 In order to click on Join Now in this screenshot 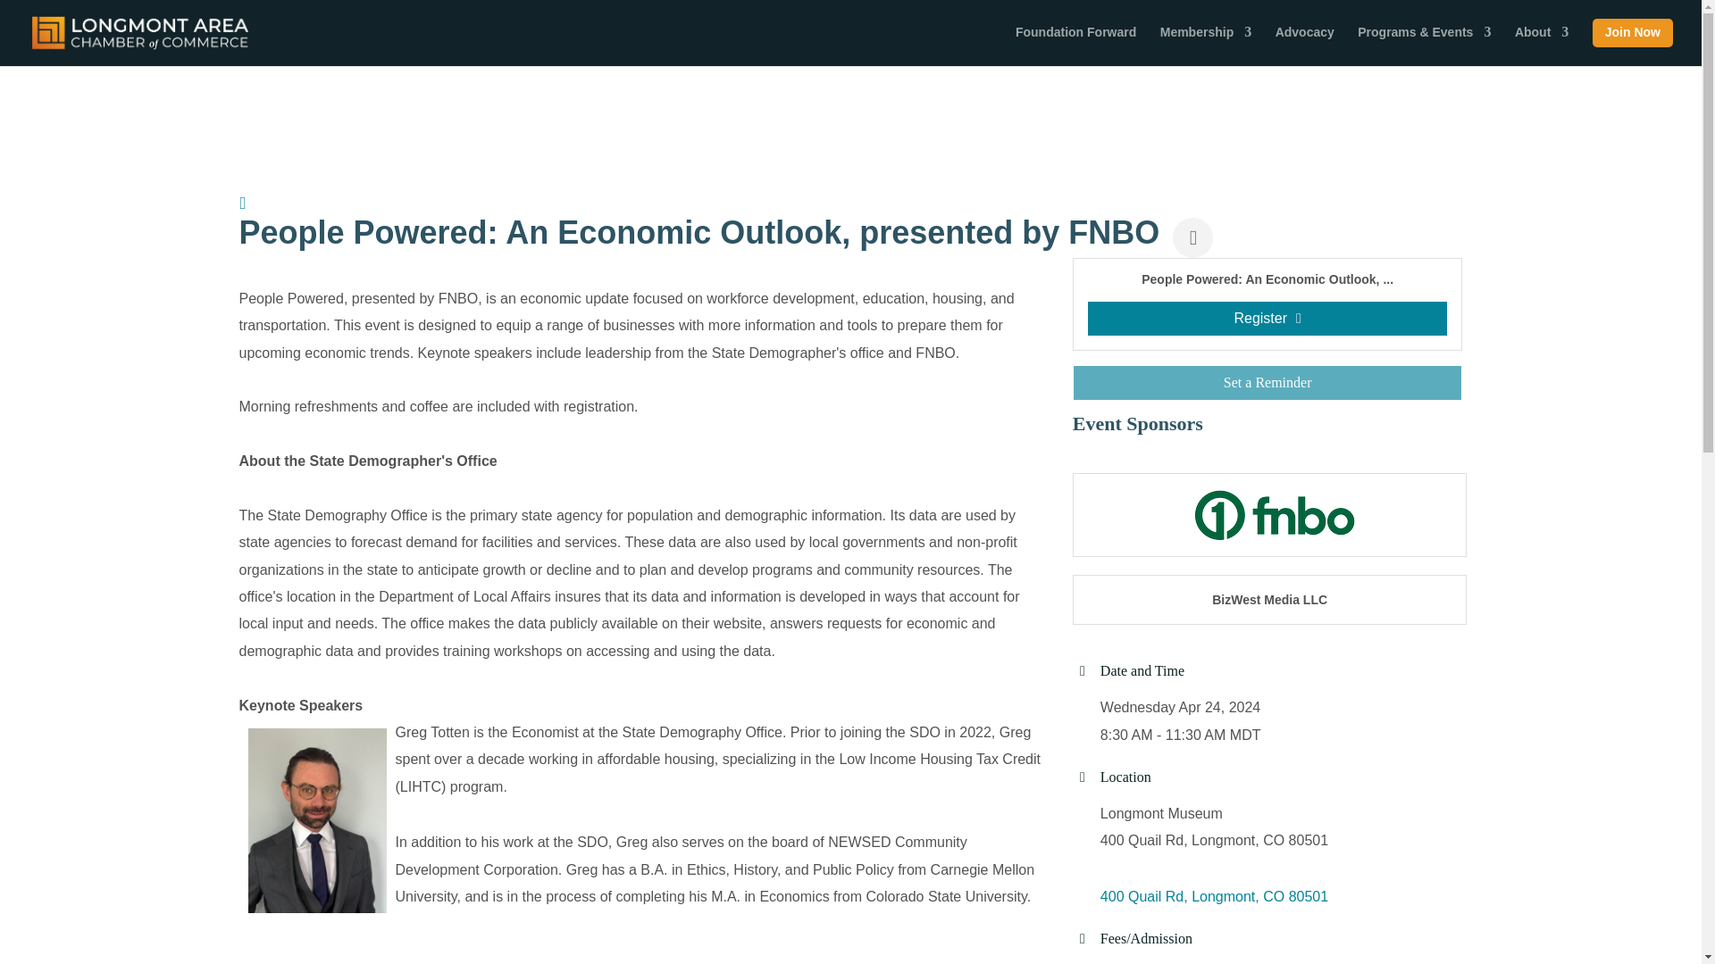, I will do `click(1633, 42)`.